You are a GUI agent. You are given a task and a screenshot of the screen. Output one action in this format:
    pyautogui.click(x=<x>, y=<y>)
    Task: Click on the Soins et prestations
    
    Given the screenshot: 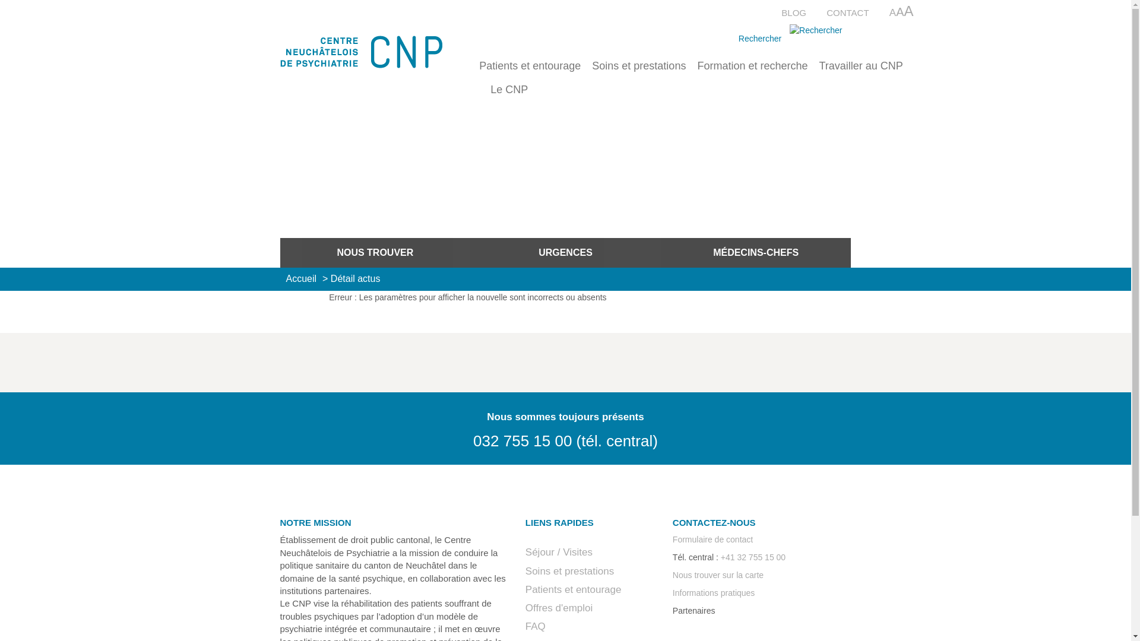 What is the action you would take?
    pyautogui.click(x=639, y=72)
    